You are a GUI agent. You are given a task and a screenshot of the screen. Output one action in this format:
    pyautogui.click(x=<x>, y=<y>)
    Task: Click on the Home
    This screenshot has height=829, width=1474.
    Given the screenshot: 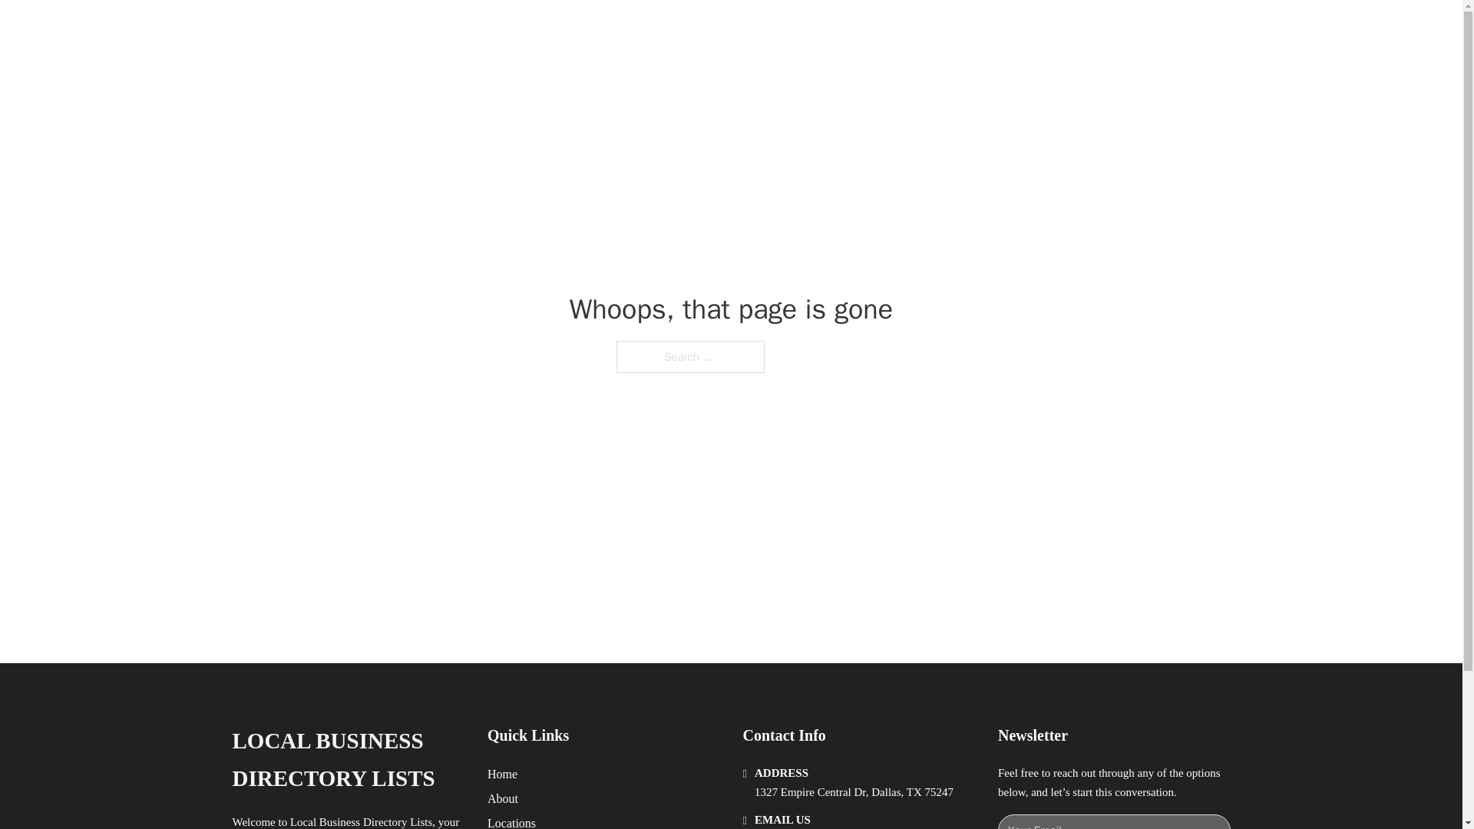 What is the action you would take?
    pyautogui.click(x=502, y=774)
    